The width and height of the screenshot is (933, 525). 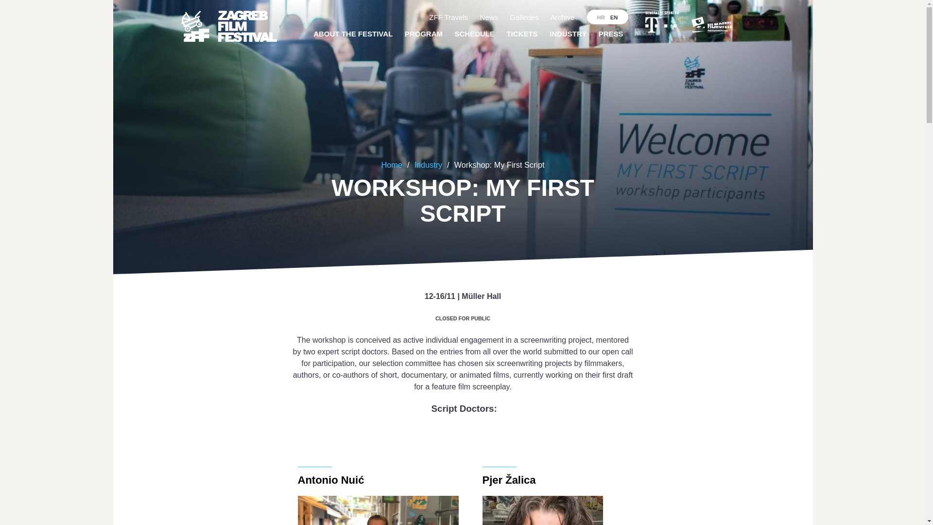 I want to click on Home, so click(x=392, y=164).